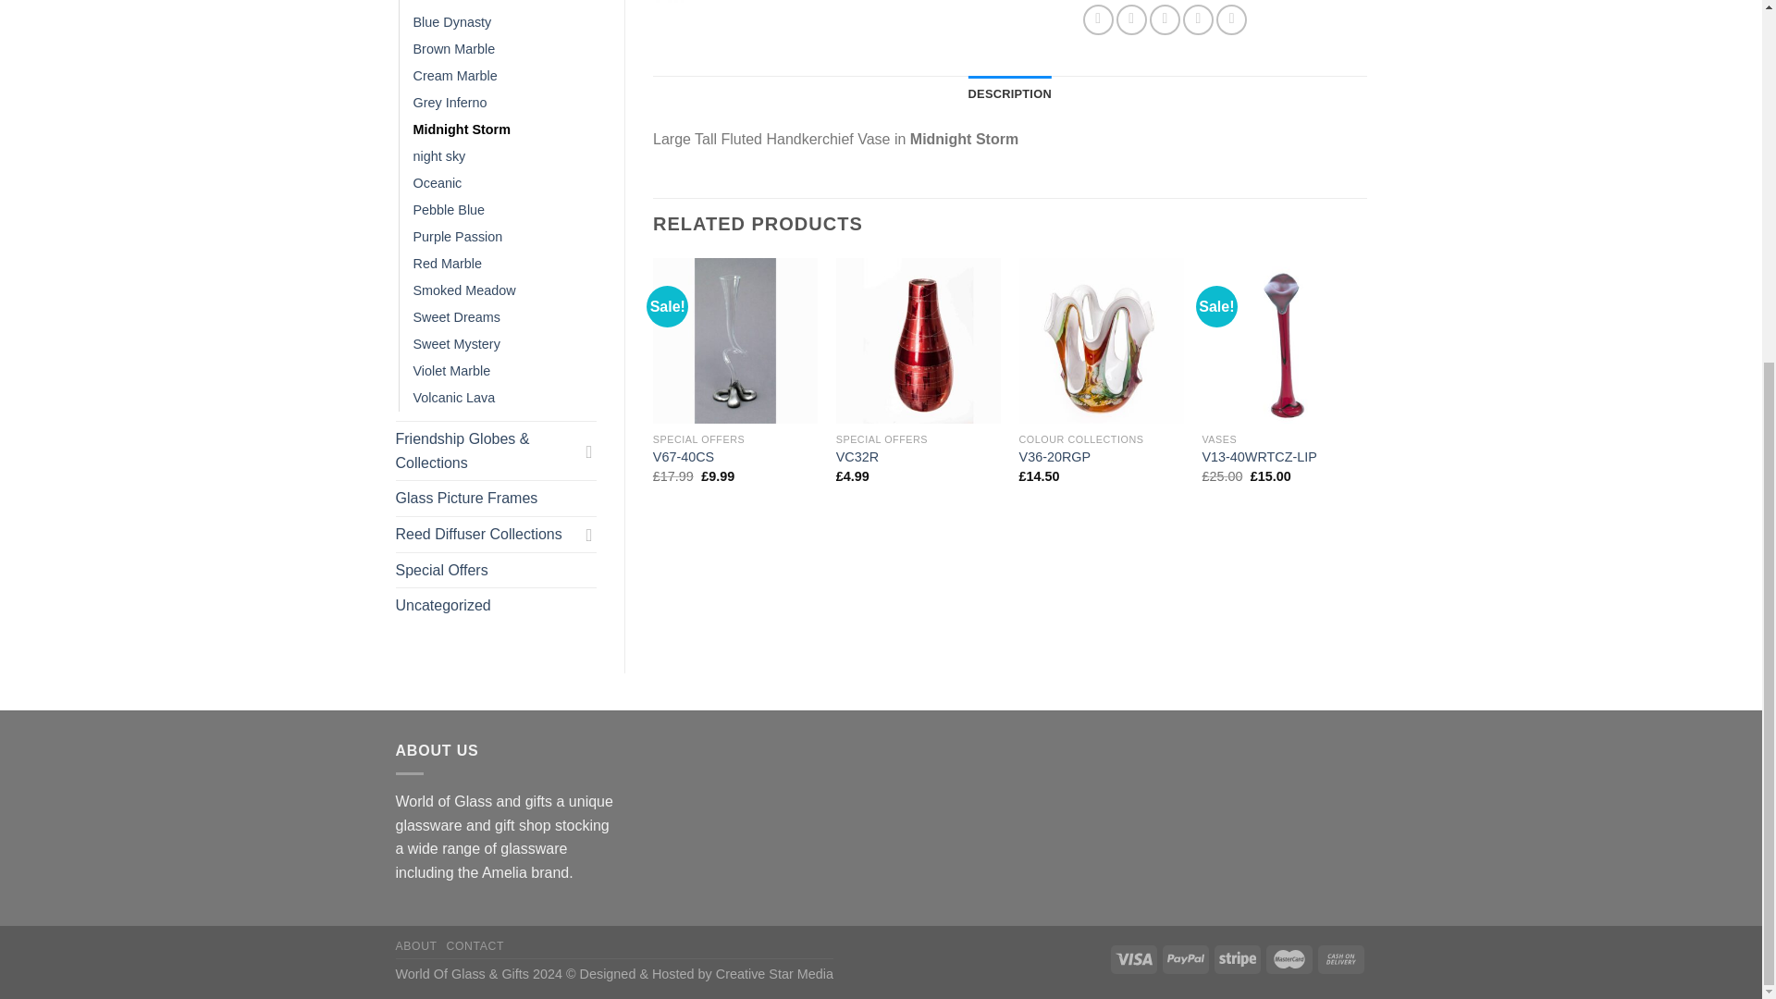  What do you see at coordinates (1098, 19) in the screenshot?
I see `Share on Facebook` at bounding box center [1098, 19].